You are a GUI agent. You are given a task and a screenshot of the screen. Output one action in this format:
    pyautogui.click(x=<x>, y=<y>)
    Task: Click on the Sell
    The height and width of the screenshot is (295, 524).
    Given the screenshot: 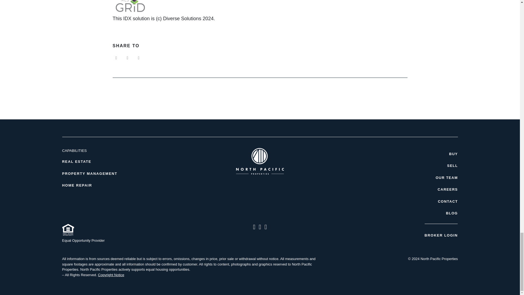 What is the action you would take?
    pyautogui.click(x=392, y=166)
    